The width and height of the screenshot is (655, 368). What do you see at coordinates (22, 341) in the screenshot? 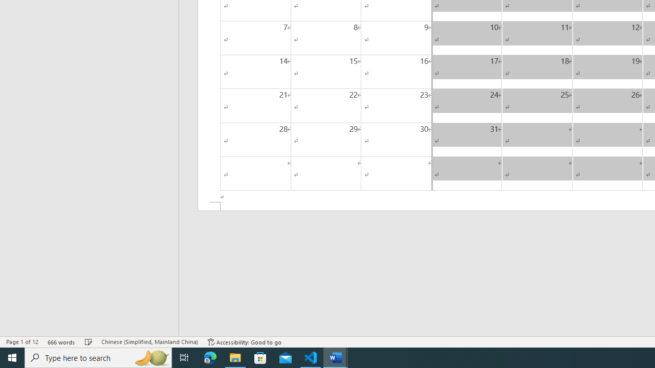
I see `Page Number Page 1 of 12` at bounding box center [22, 341].